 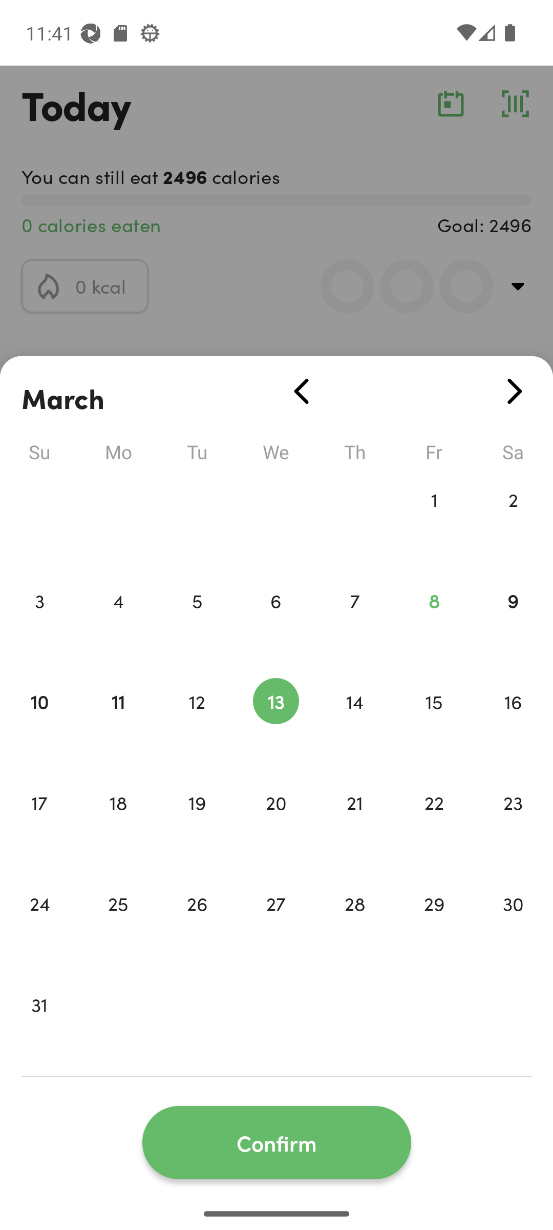 What do you see at coordinates (355, 723) in the screenshot?
I see `14` at bounding box center [355, 723].